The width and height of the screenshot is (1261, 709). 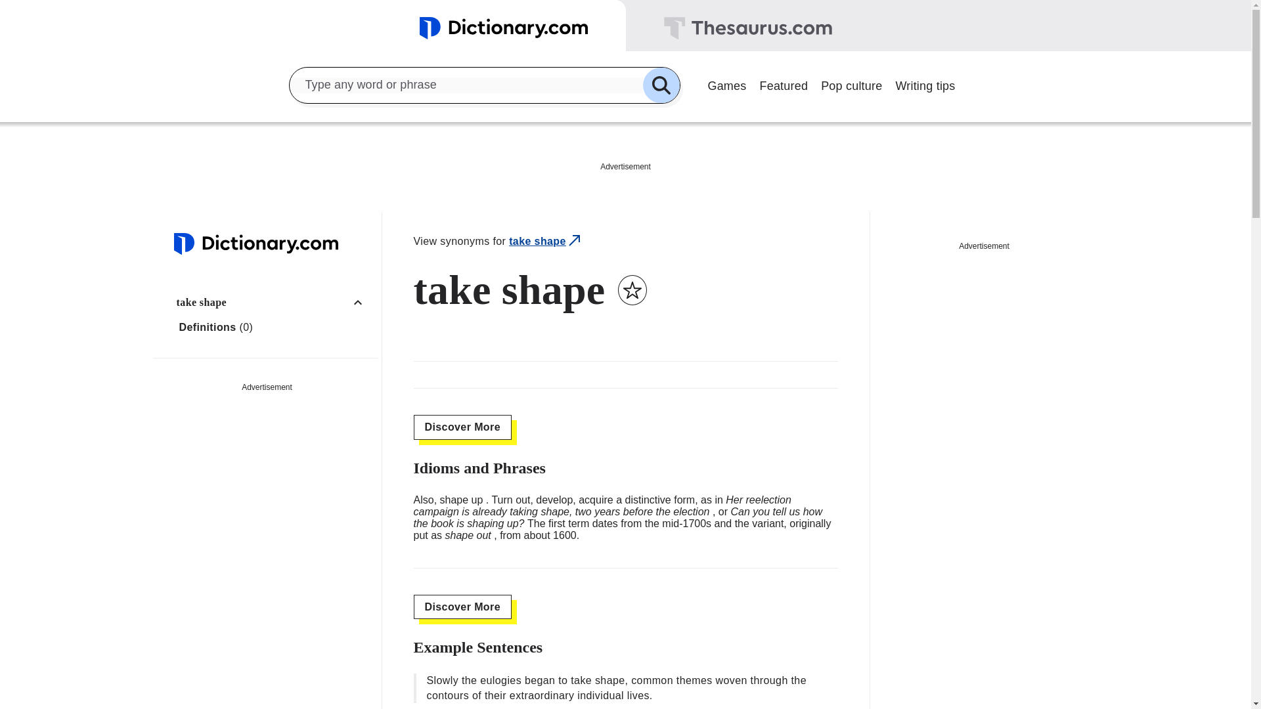 What do you see at coordinates (784, 84) in the screenshot?
I see `Featured` at bounding box center [784, 84].